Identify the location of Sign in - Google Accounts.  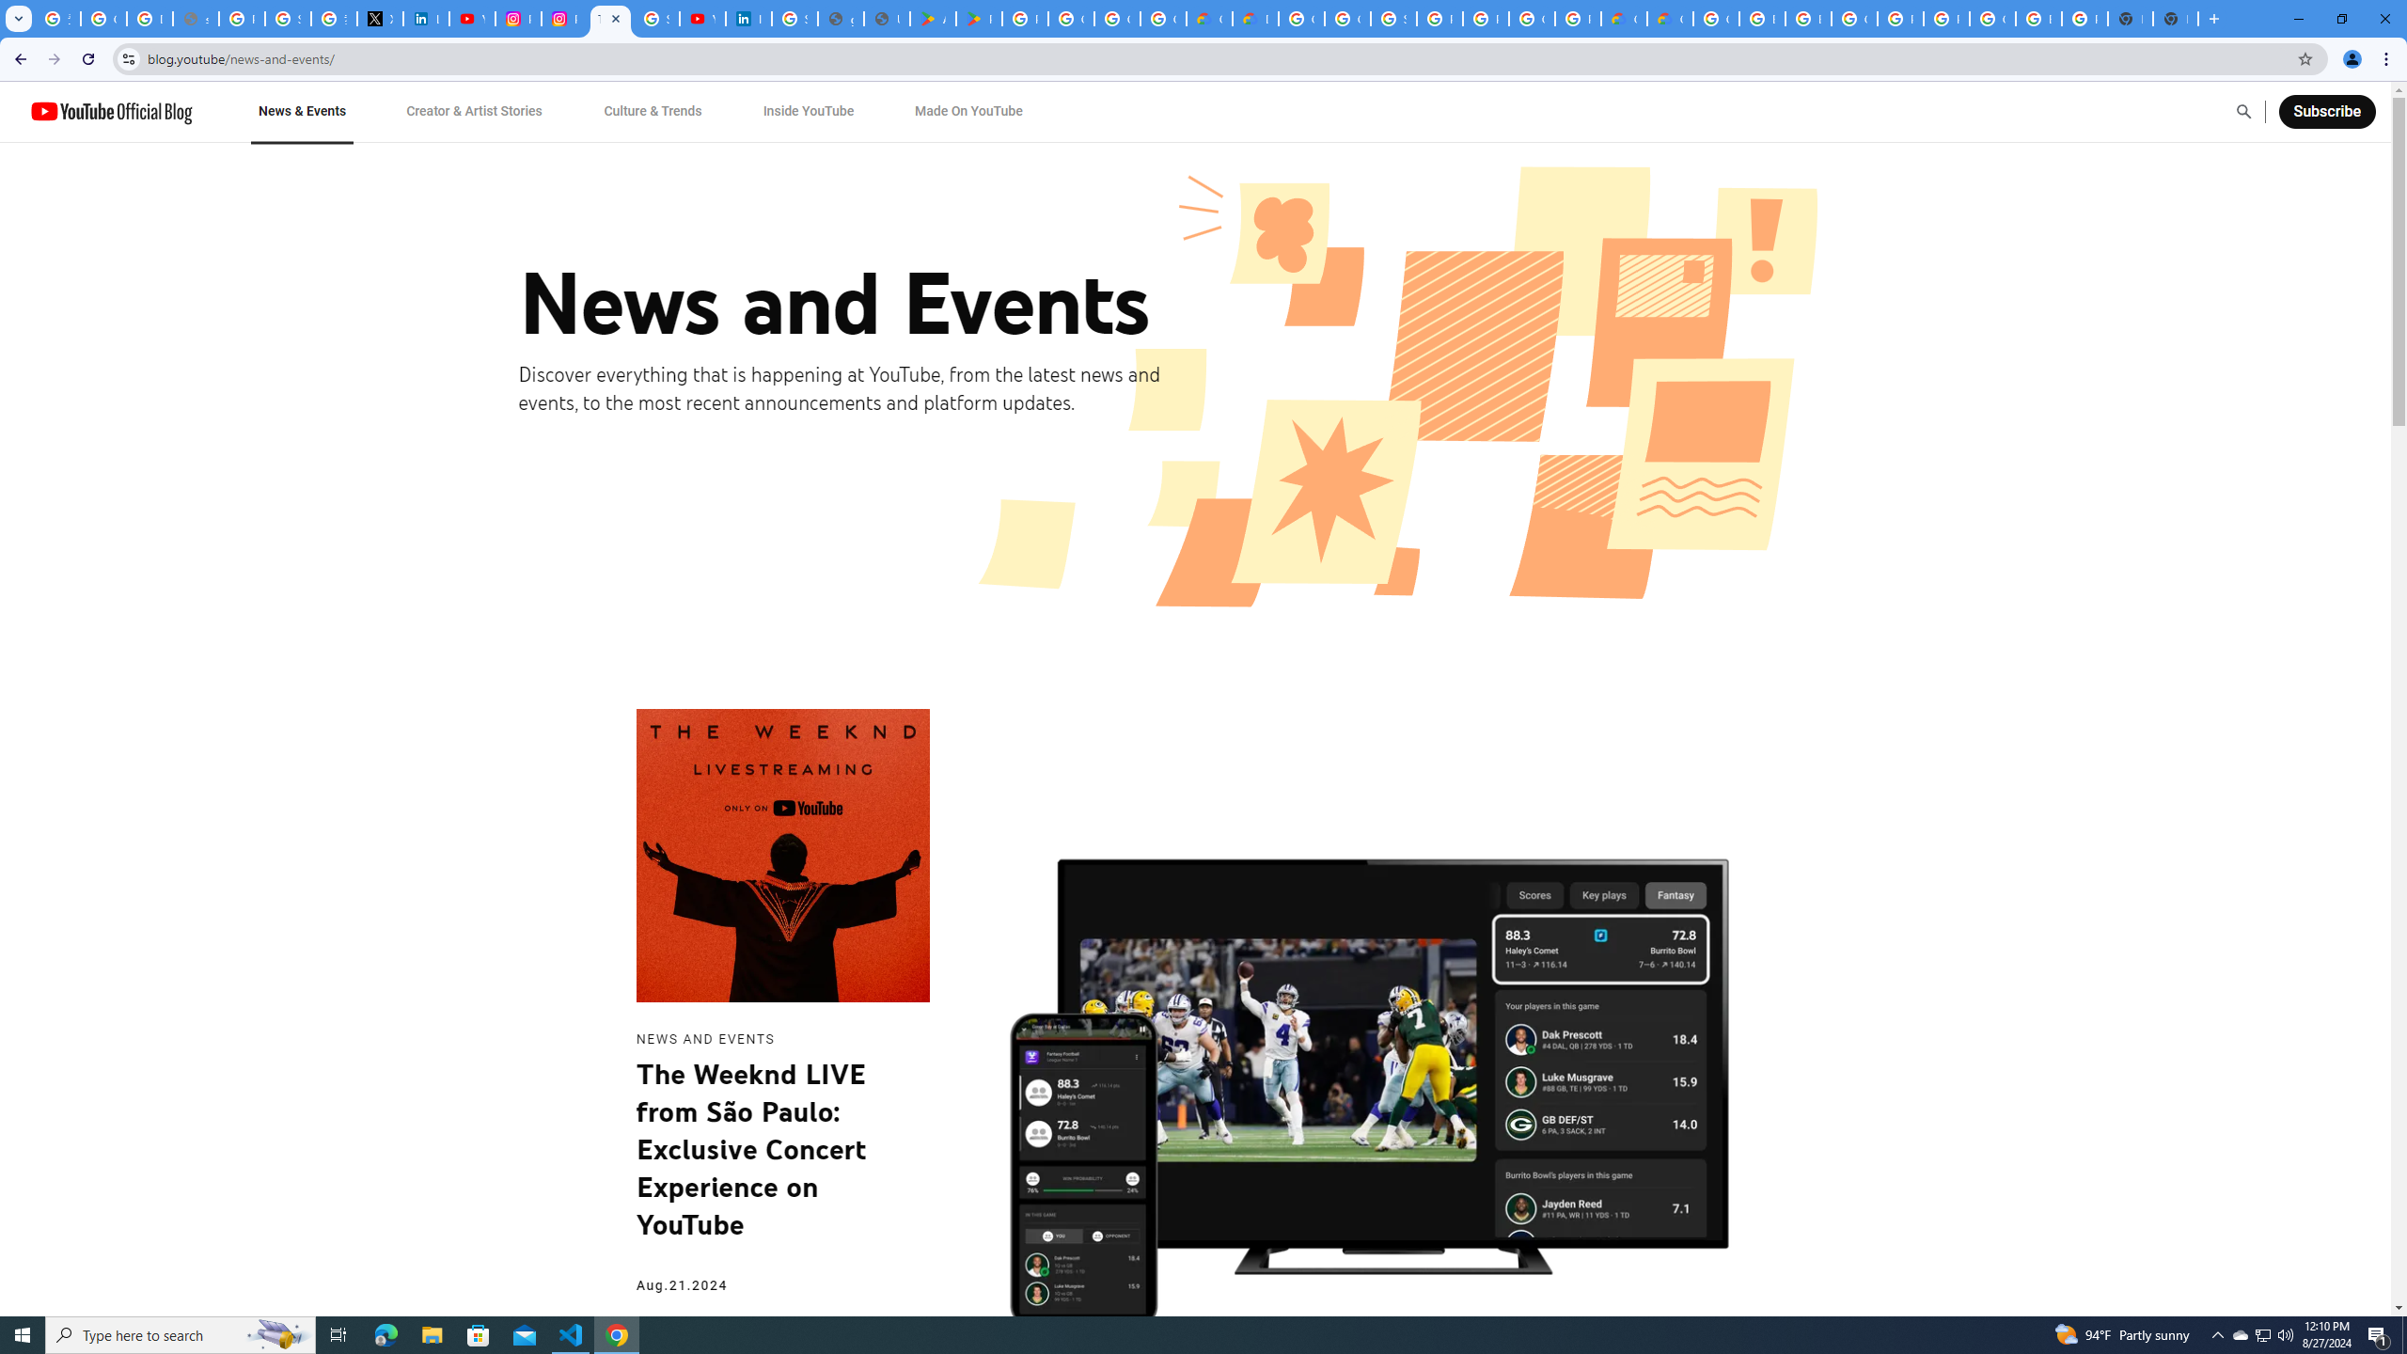
(794, 19).